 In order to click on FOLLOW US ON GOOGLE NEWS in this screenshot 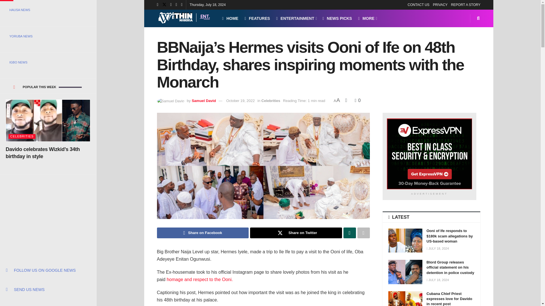, I will do `click(48, 270)`.